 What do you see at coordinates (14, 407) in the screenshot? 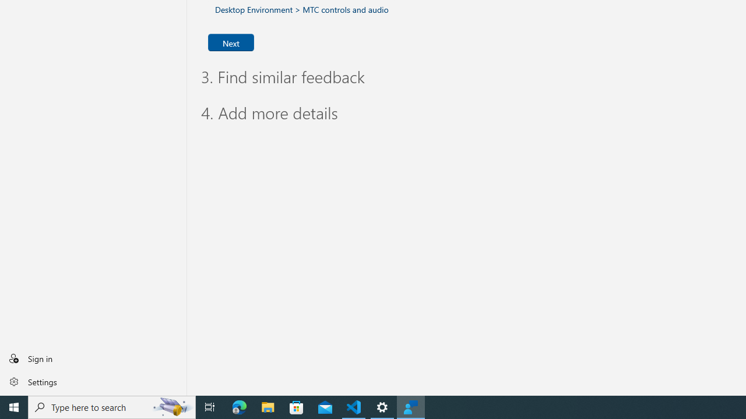
I see `Start` at bounding box center [14, 407].